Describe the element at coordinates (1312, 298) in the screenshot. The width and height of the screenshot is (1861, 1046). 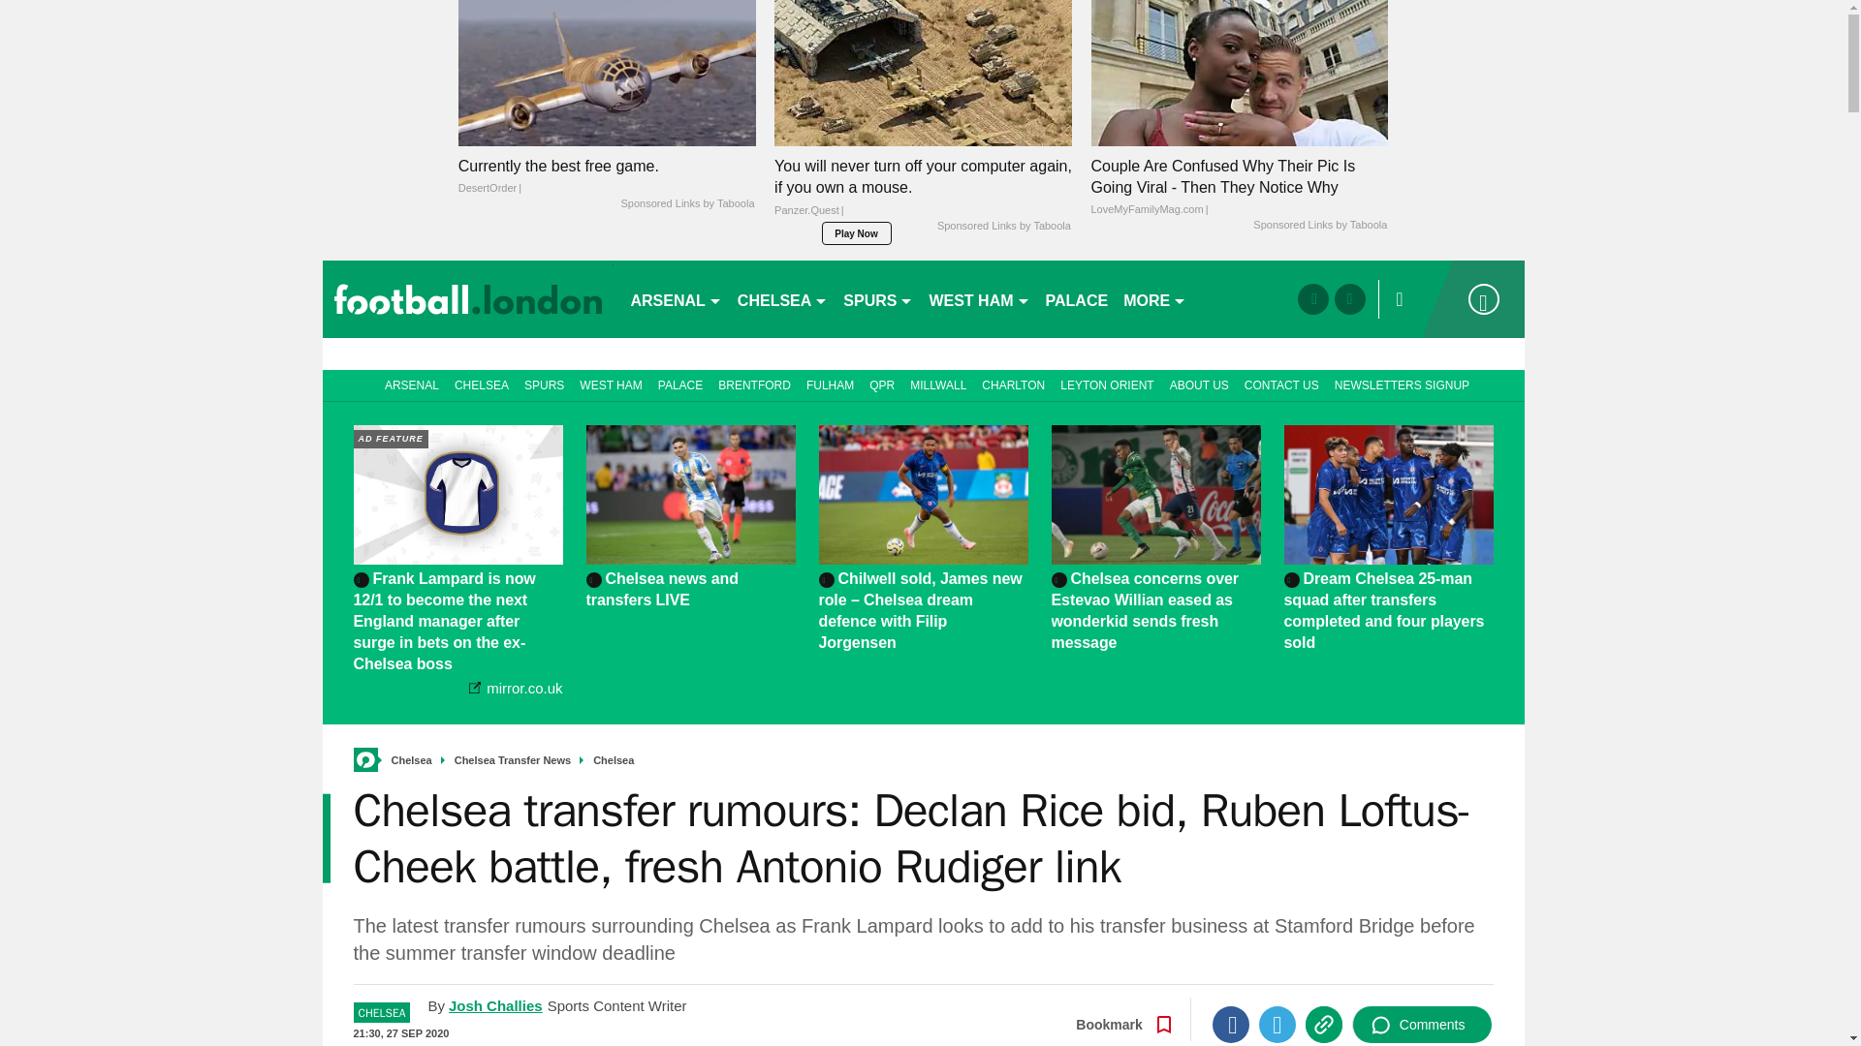
I see `facebook` at that location.